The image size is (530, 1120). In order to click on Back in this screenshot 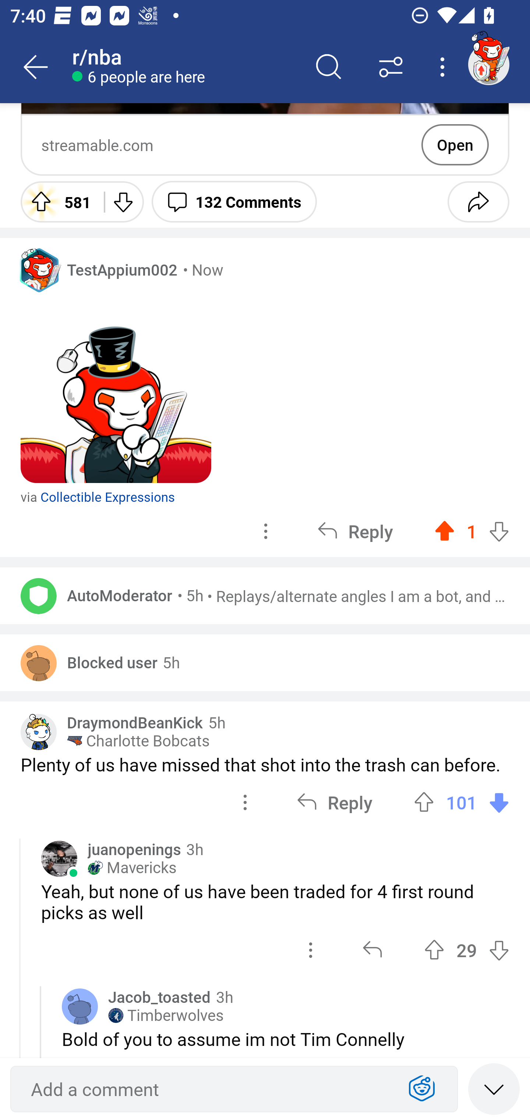, I will do `click(36, 67)`.